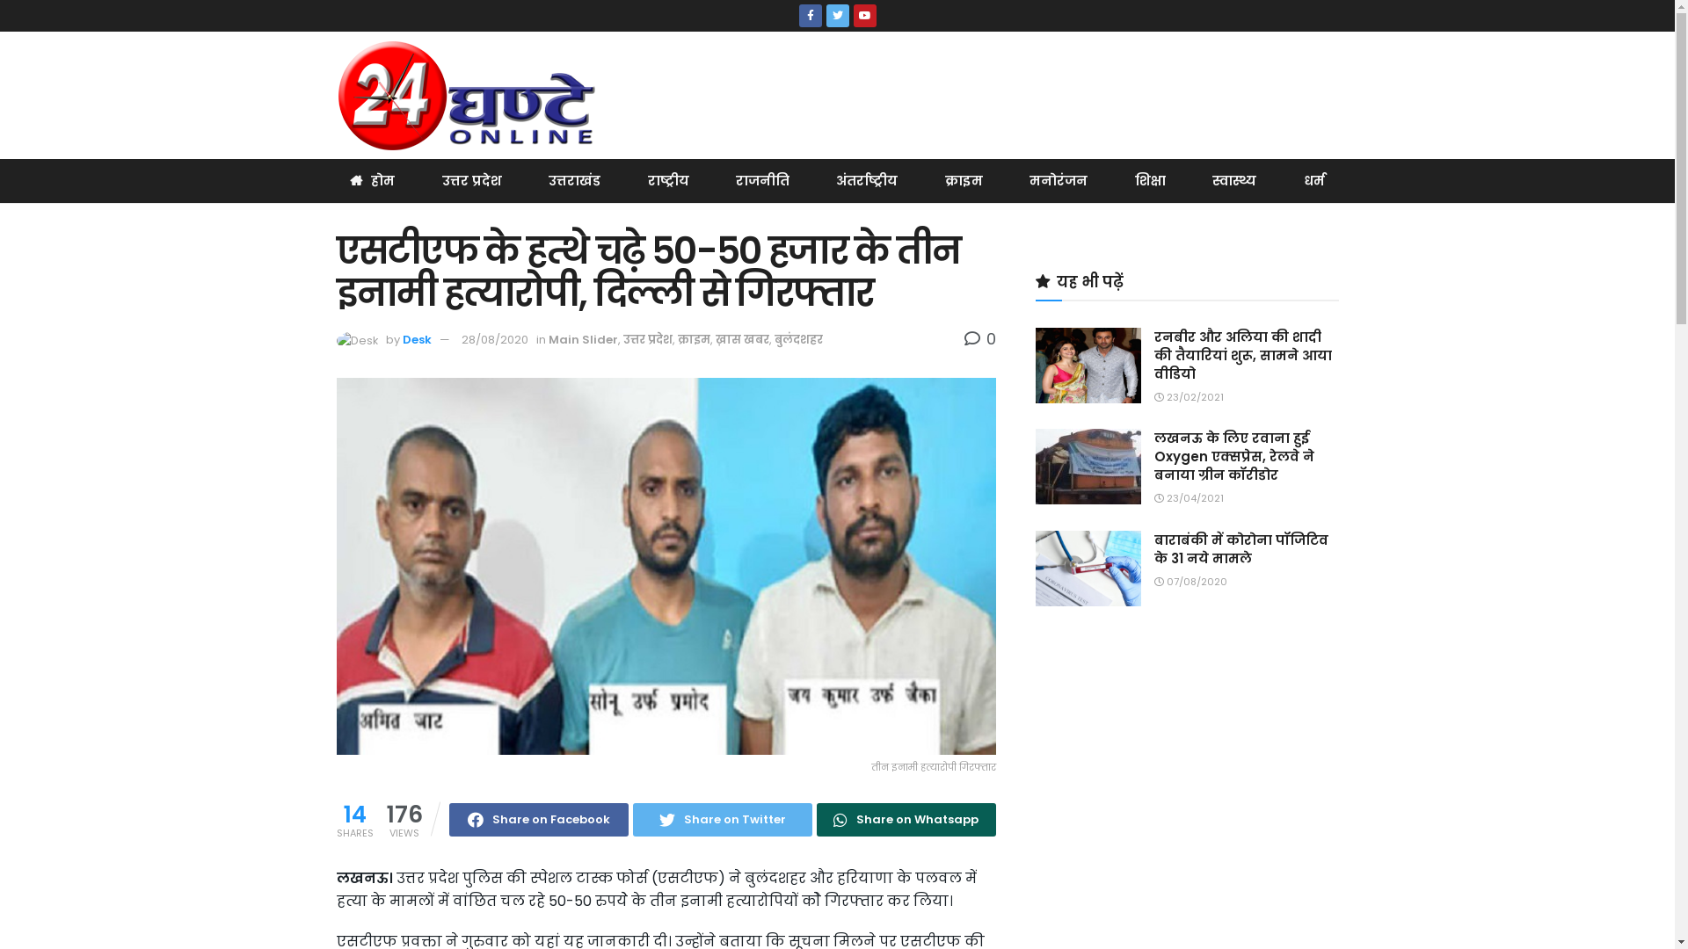  What do you see at coordinates (1190, 582) in the screenshot?
I see `07/08/2020` at bounding box center [1190, 582].